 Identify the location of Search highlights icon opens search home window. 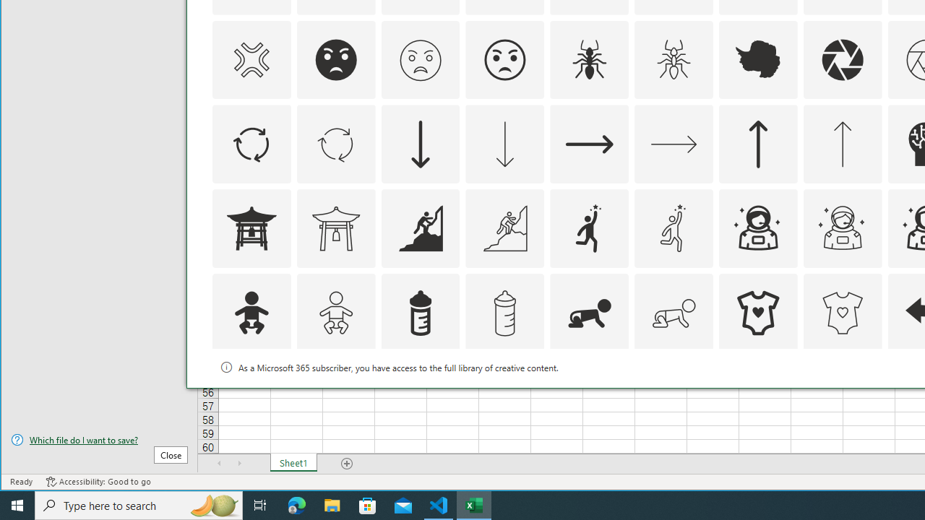
(214, 506).